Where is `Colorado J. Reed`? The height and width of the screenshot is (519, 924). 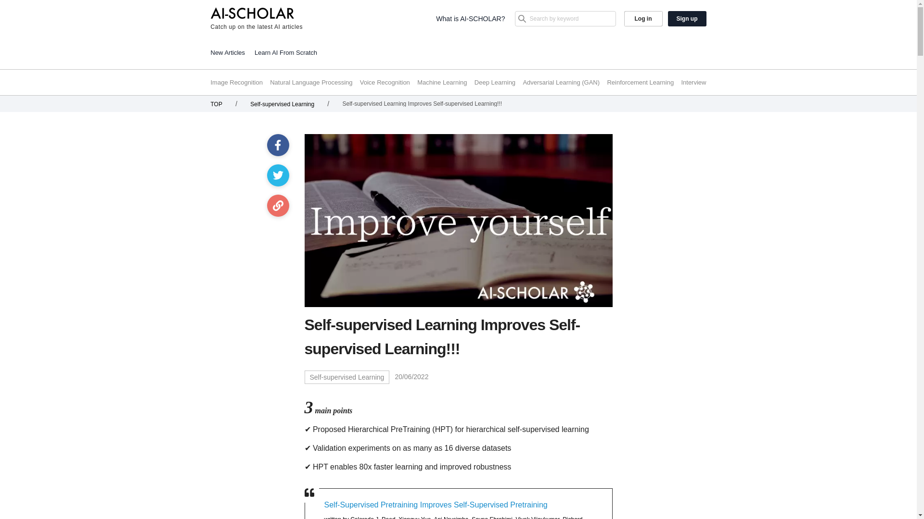 Colorado J. Reed is located at coordinates (372, 517).